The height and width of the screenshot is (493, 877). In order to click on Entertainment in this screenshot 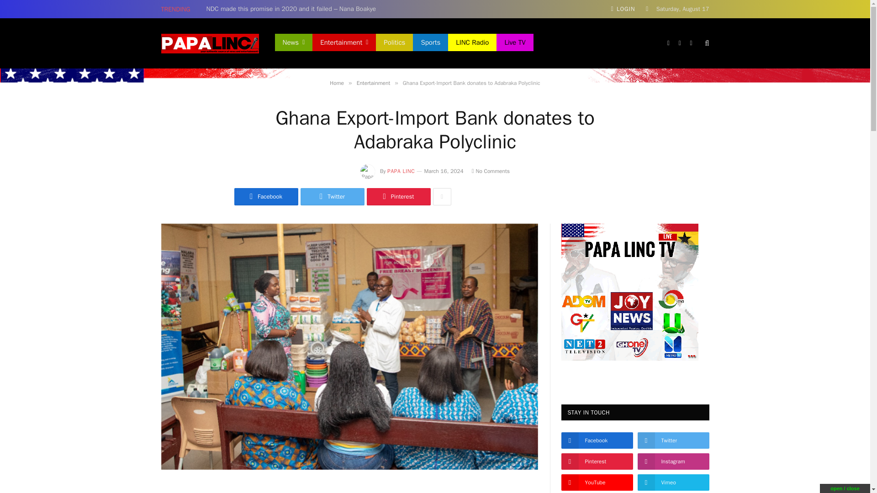, I will do `click(344, 43)`.